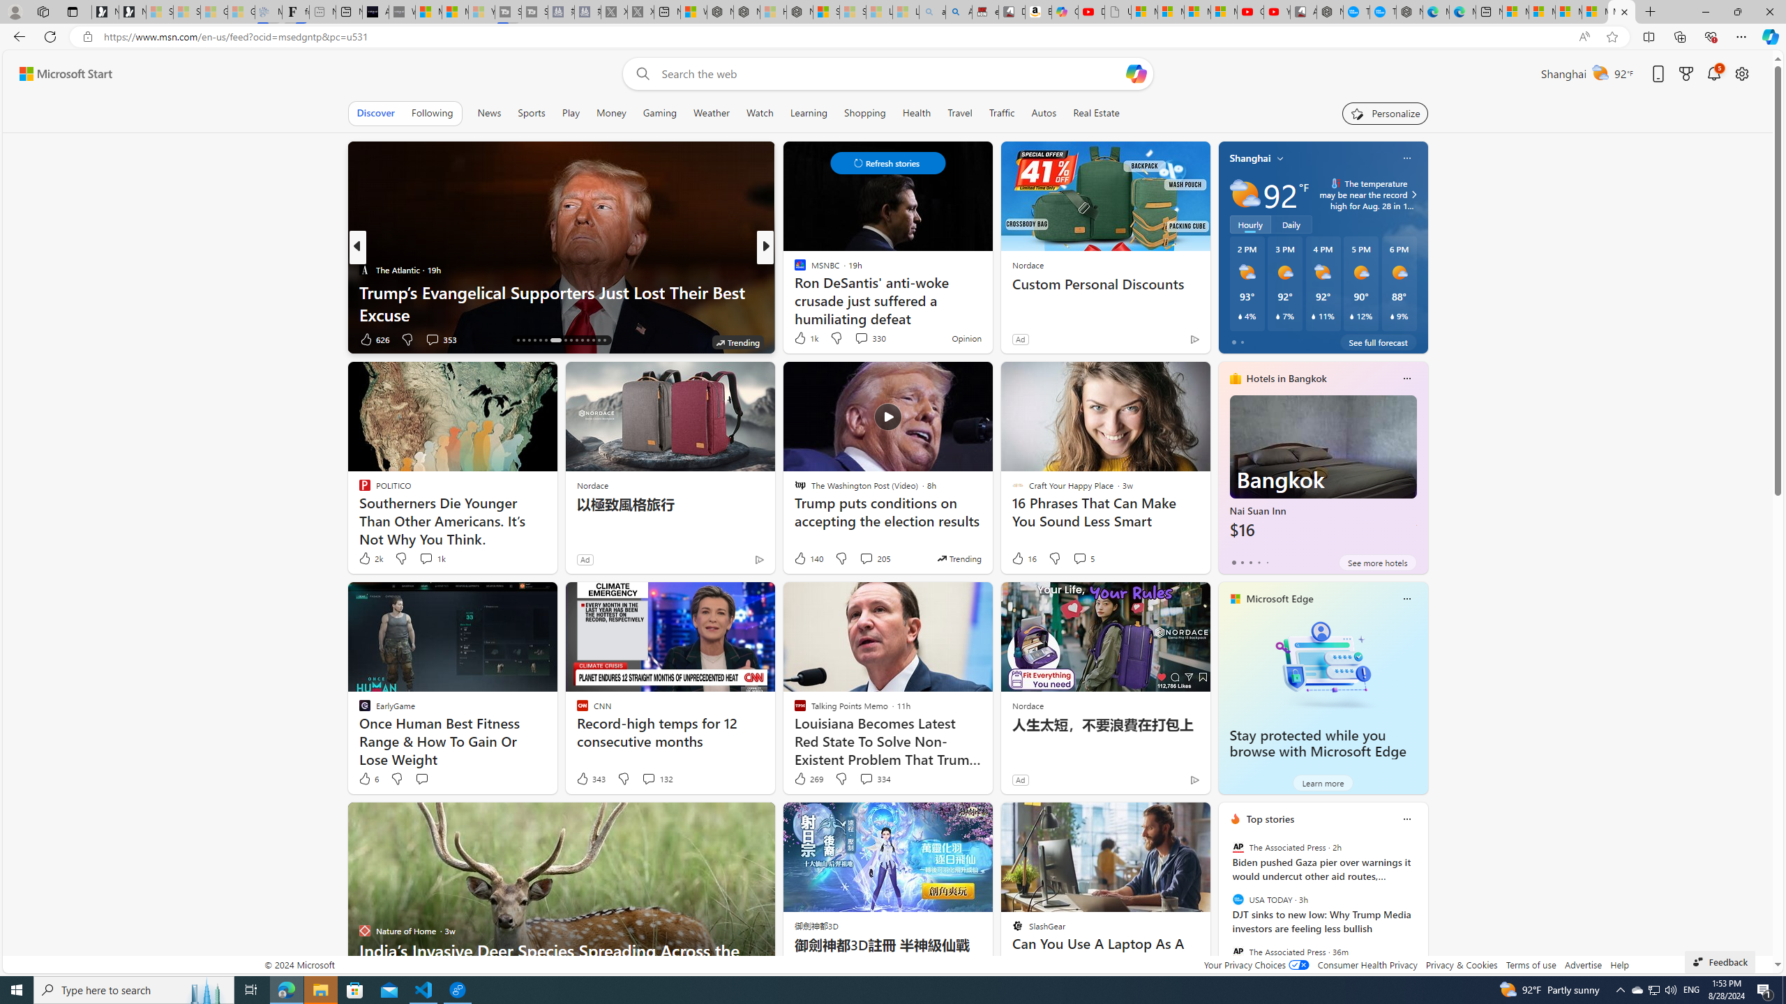  What do you see at coordinates (1194, 819) in the screenshot?
I see `See more` at bounding box center [1194, 819].